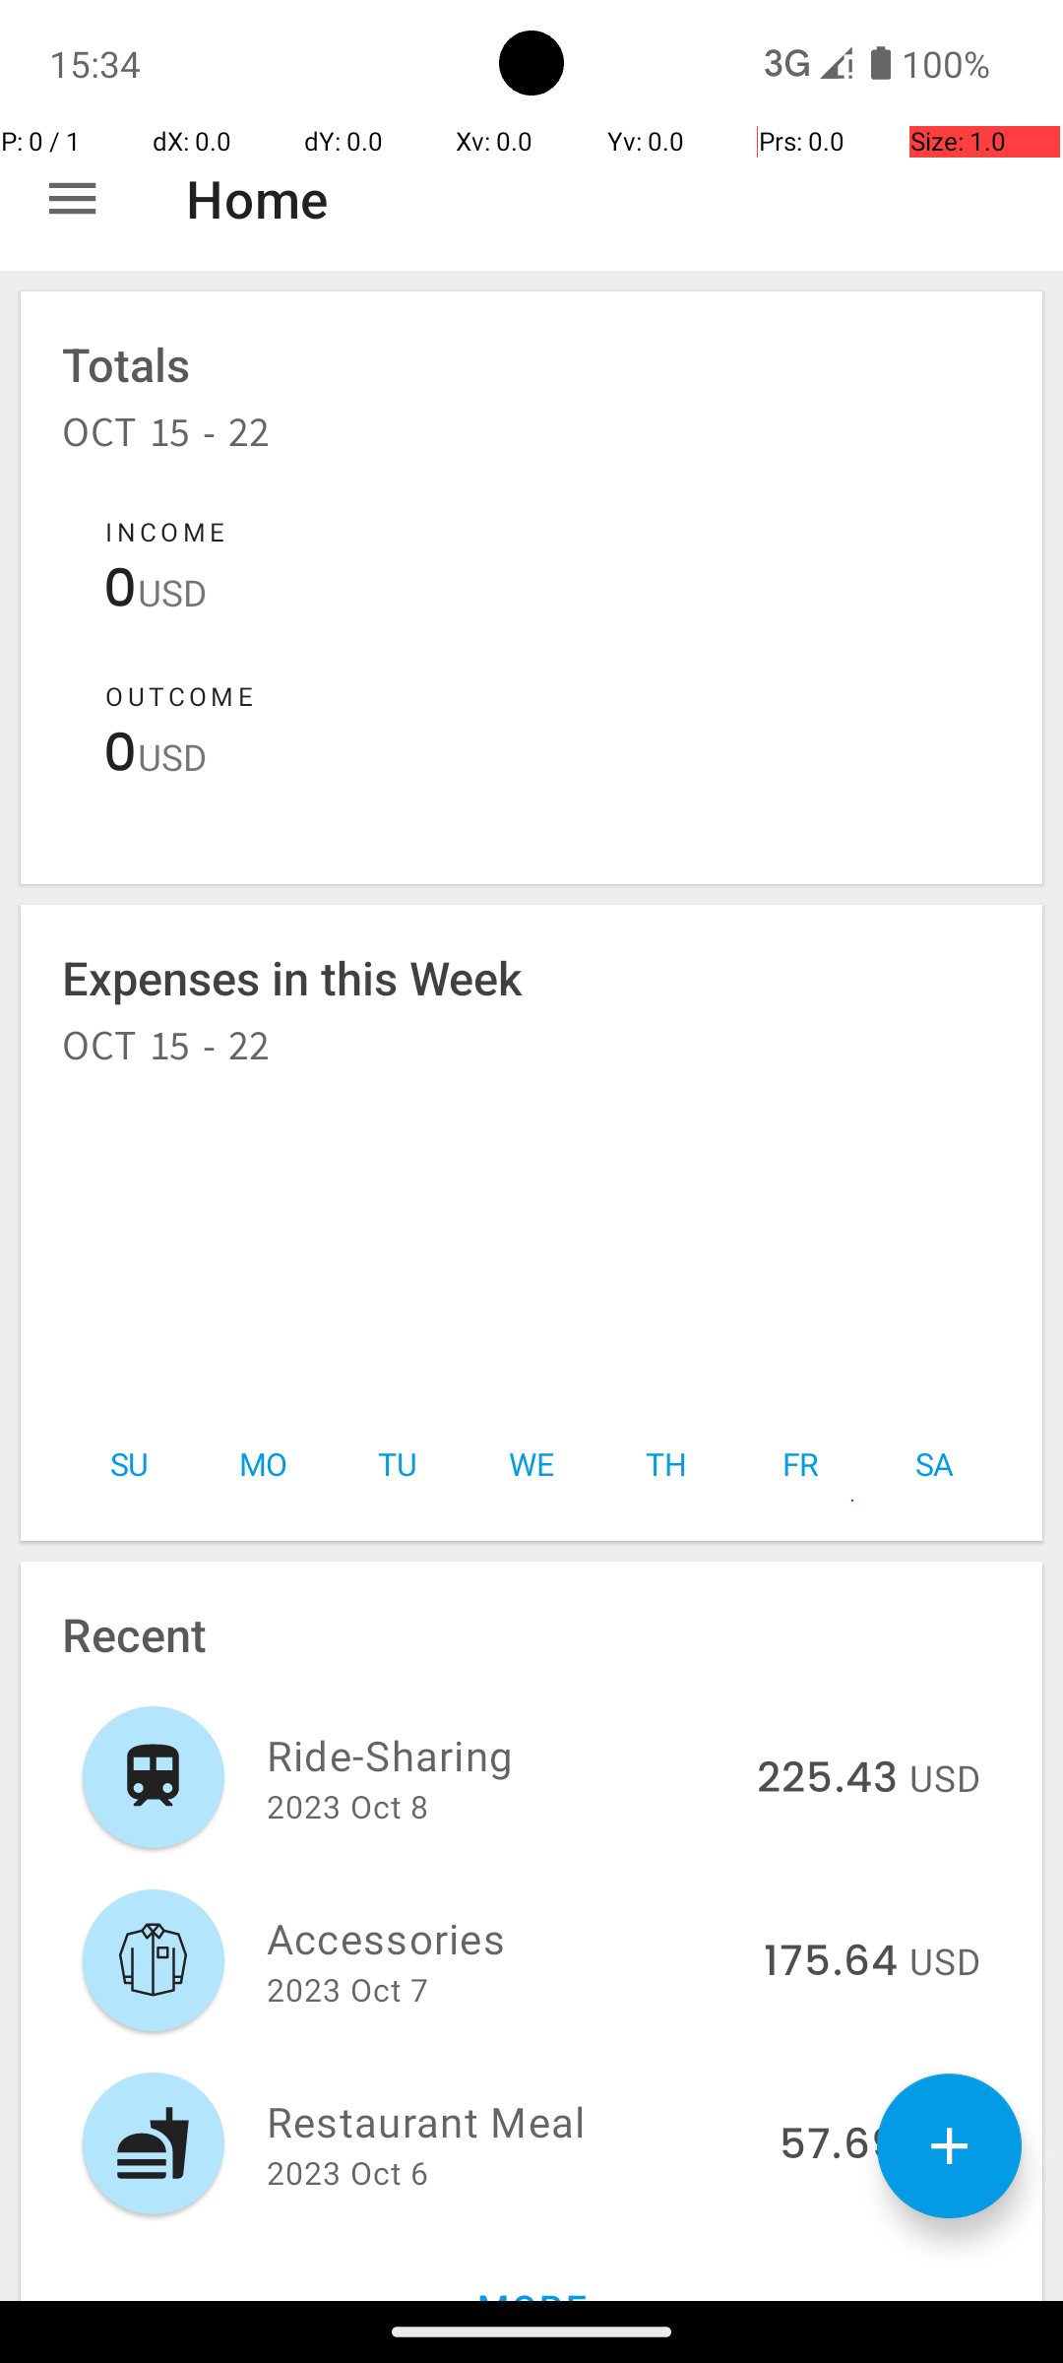 The width and height of the screenshot is (1063, 2363). I want to click on Ride-Sharing, so click(500, 1755).